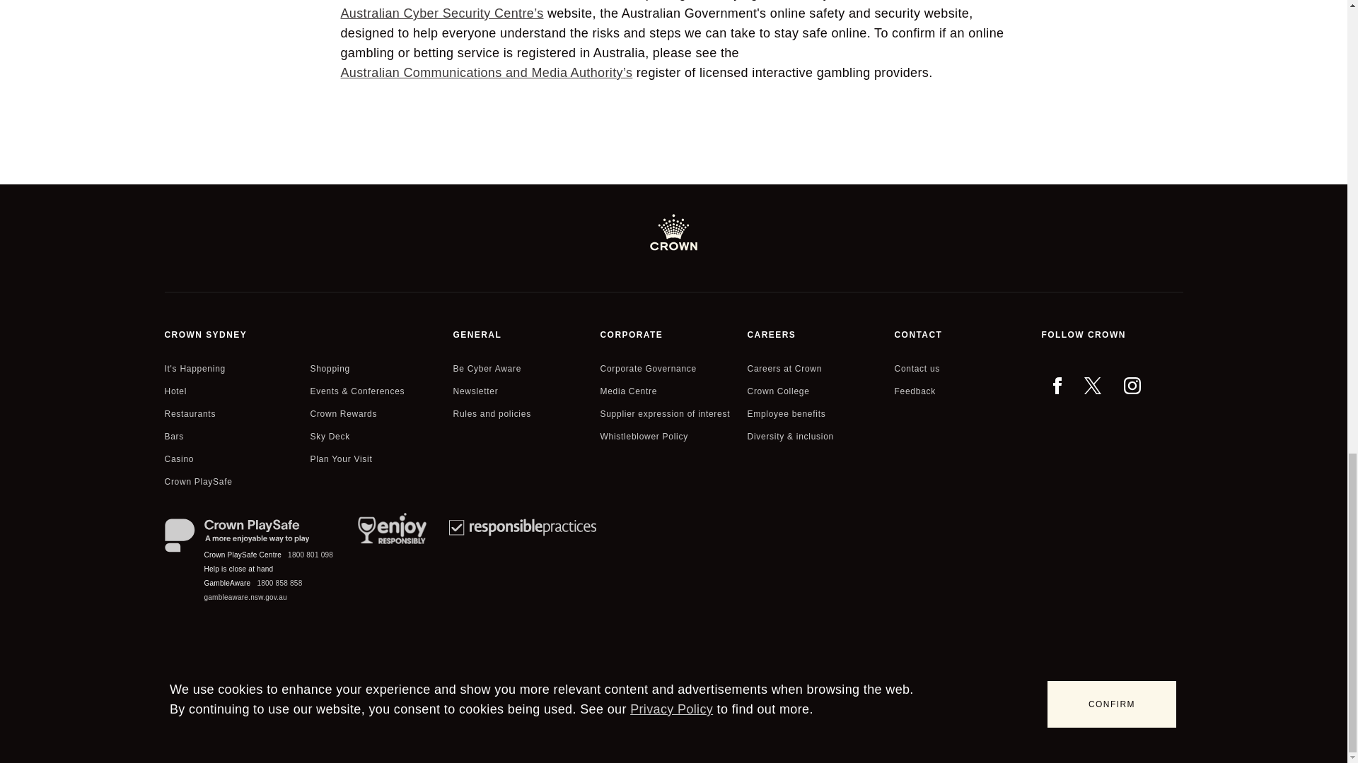  I want to click on Bars, so click(174, 436).